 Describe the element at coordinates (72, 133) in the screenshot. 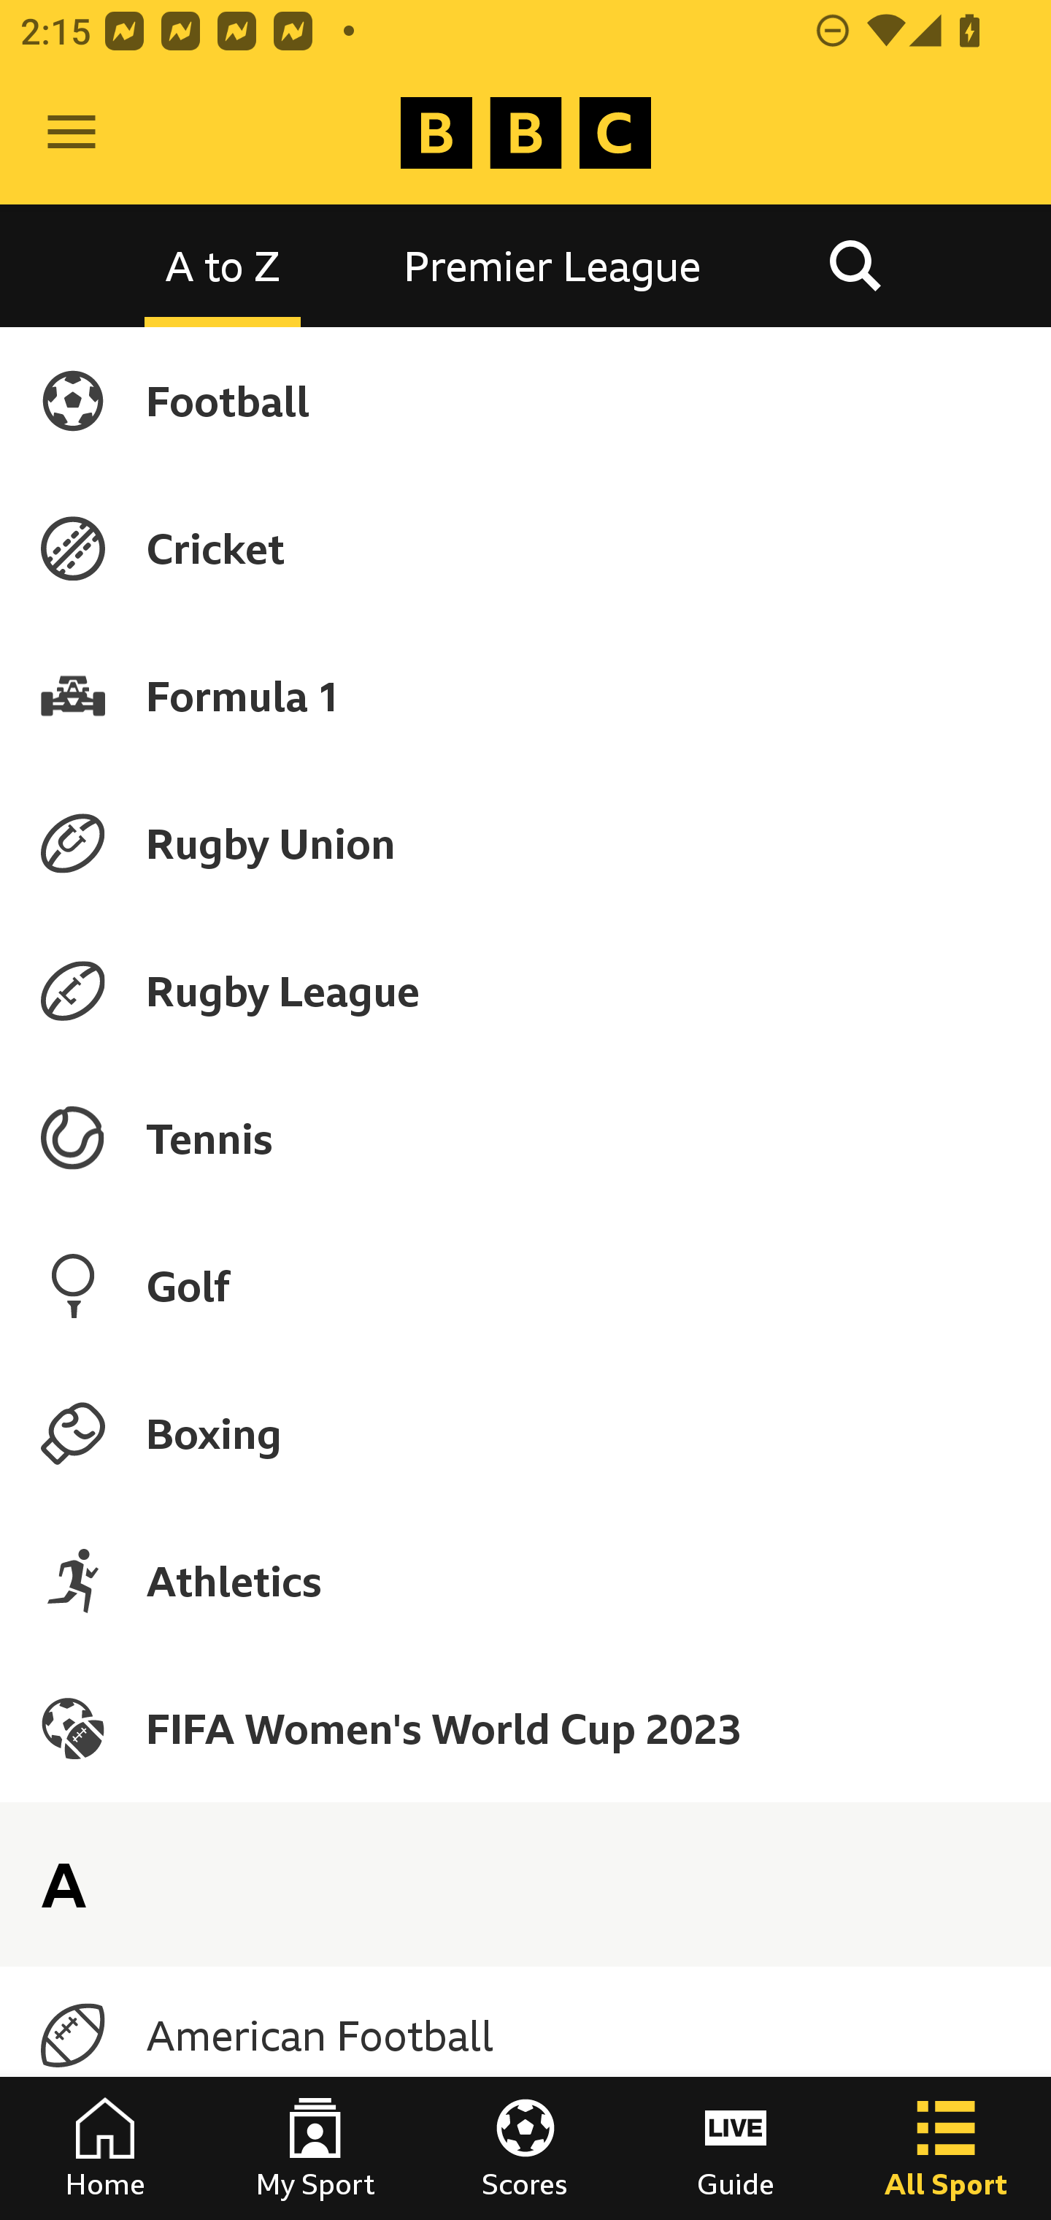

I see `Open Menu` at that location.